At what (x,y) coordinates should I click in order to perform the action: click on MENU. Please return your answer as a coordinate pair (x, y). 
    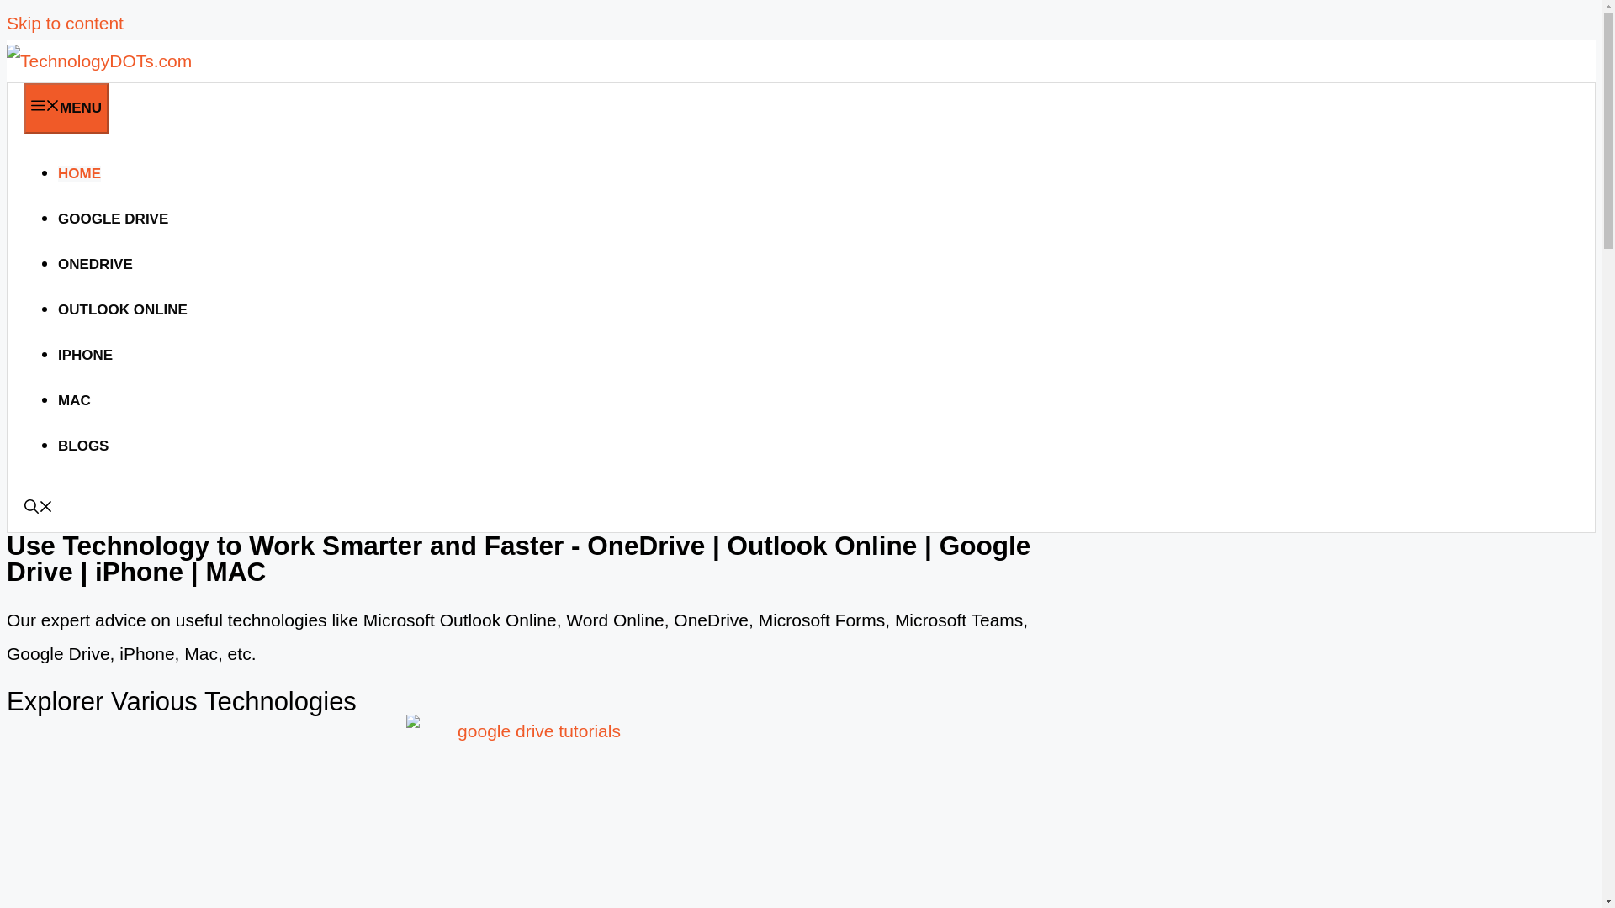
    Looking at the image, I should click on (66, 108).